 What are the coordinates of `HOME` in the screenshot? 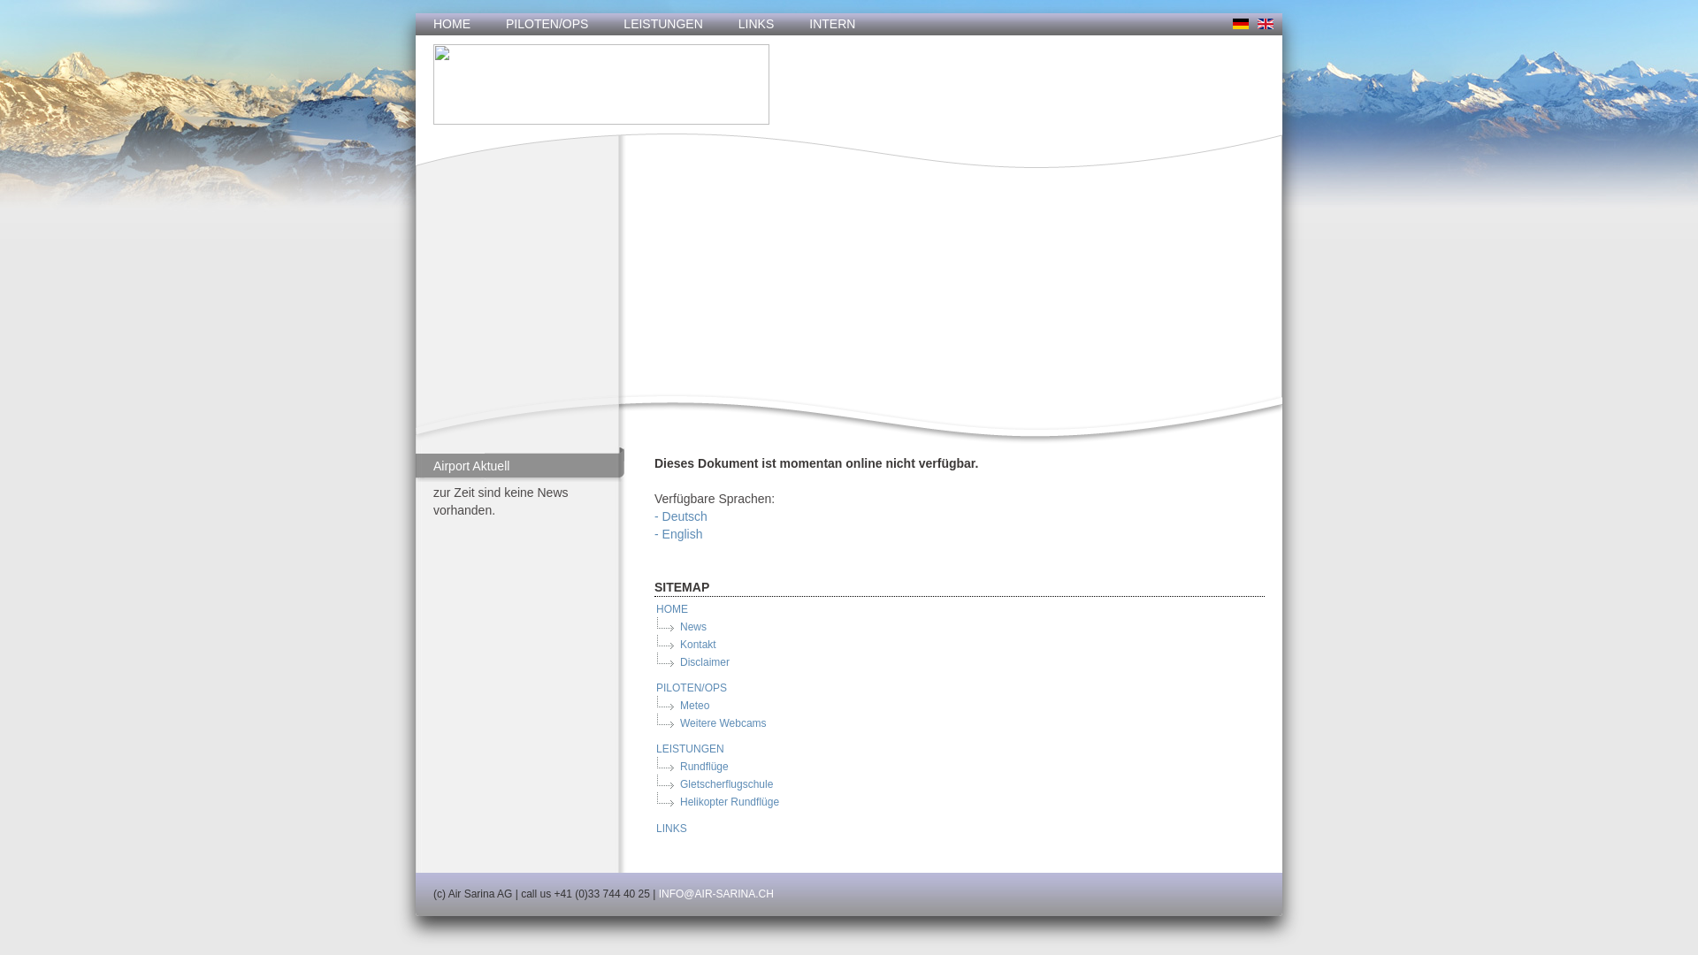 It's located at (452, 25).